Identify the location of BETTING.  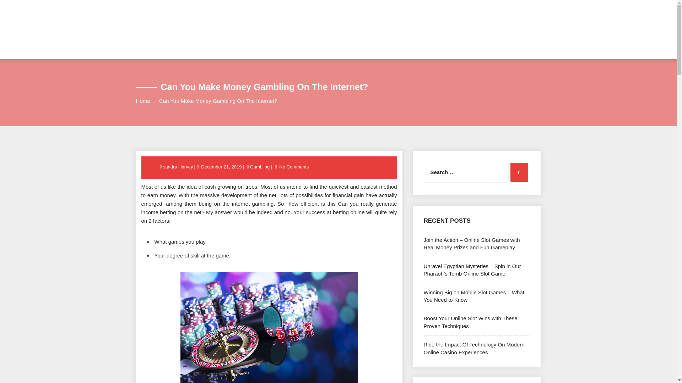
(274, 48).